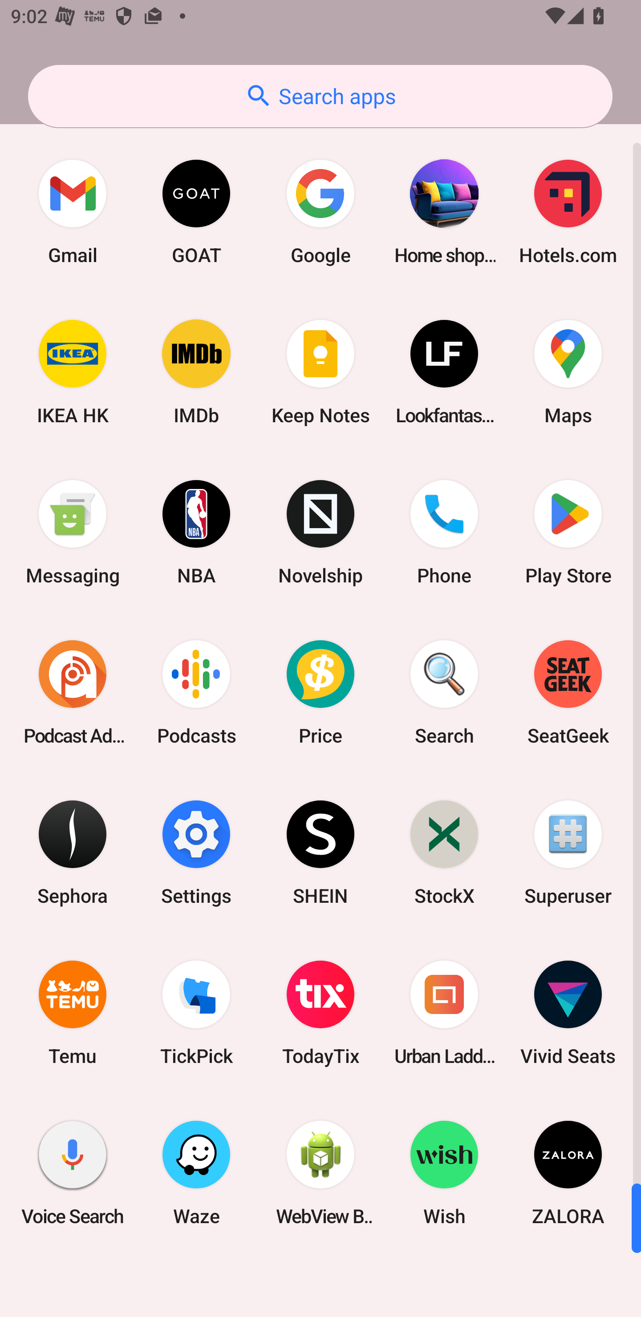 This screenshot has height=1317, width=641. I want to click on Play Store, so click(568, 532).